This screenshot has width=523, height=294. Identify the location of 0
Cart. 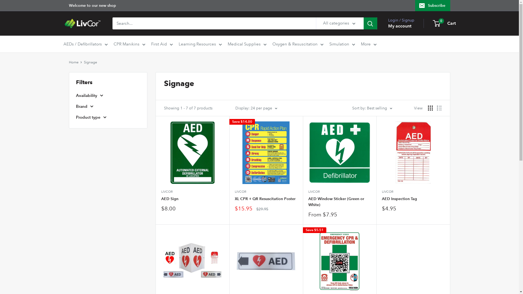
(444, 23).